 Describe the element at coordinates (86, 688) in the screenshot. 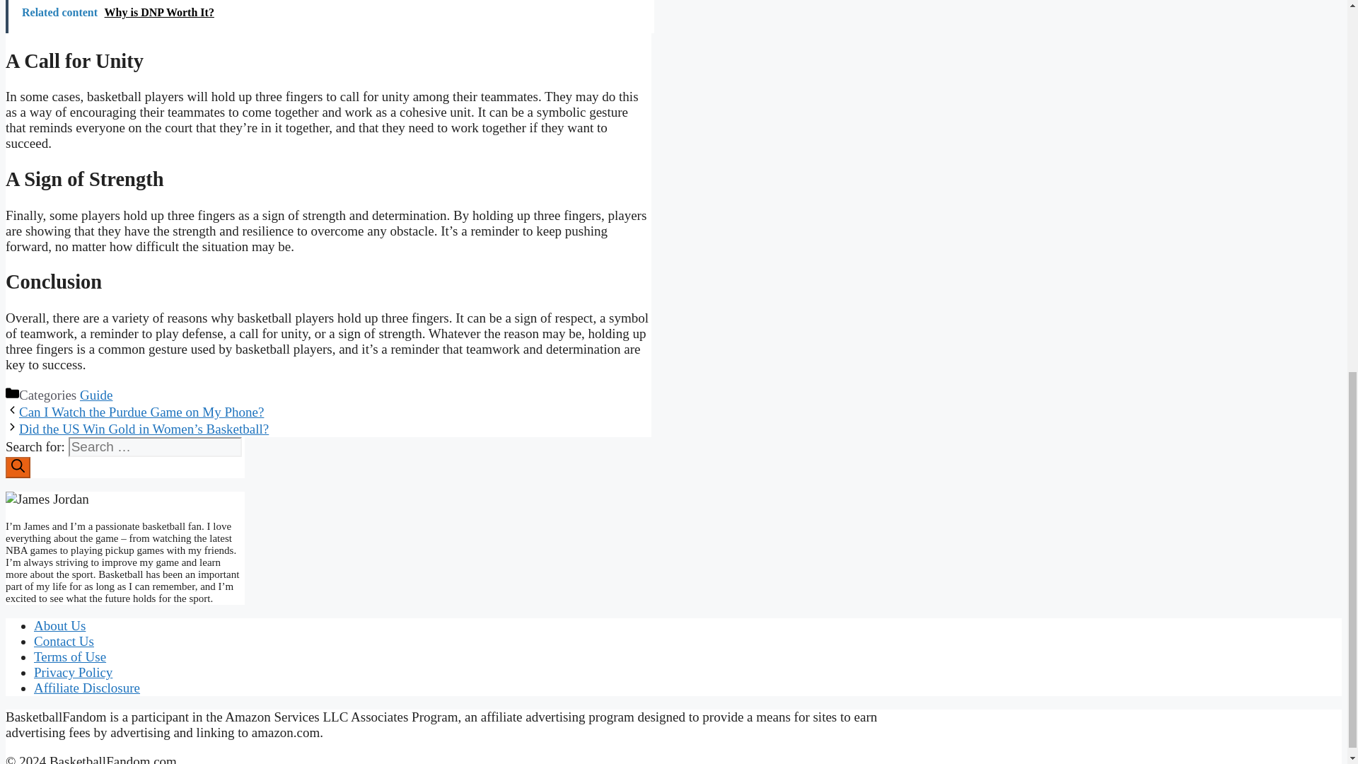

I see `Affiliate Disclosure` at that location.